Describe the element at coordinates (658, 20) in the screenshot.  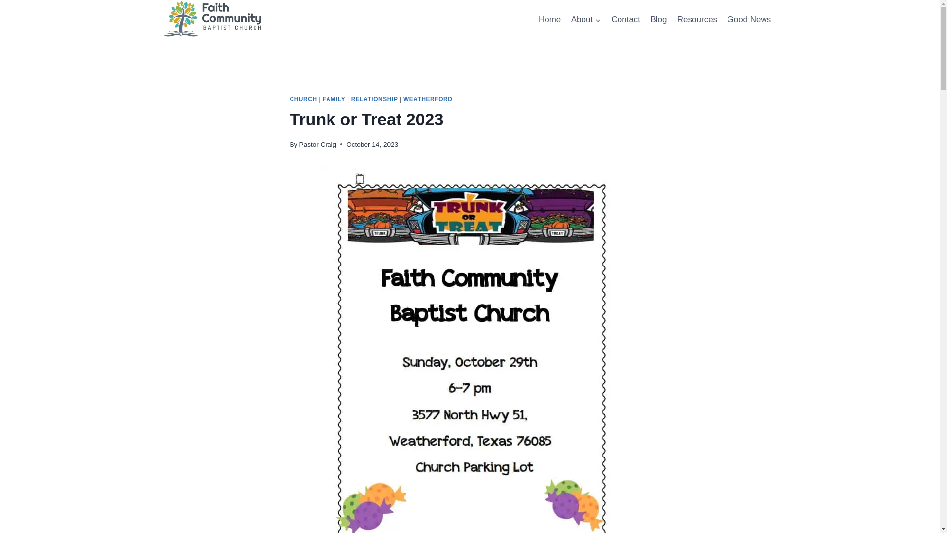
I see `Blog` at that location.